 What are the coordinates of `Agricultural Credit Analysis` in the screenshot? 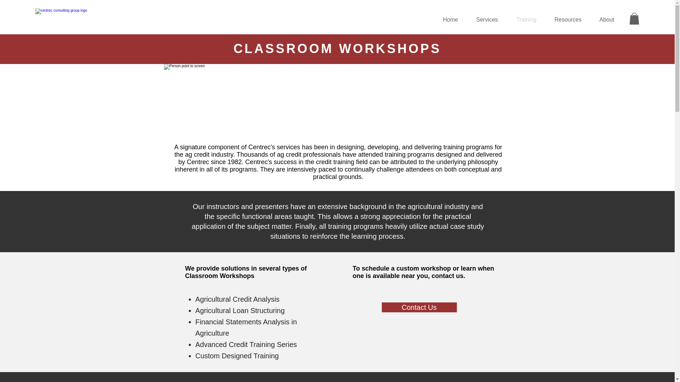 It's located at (237, 299).